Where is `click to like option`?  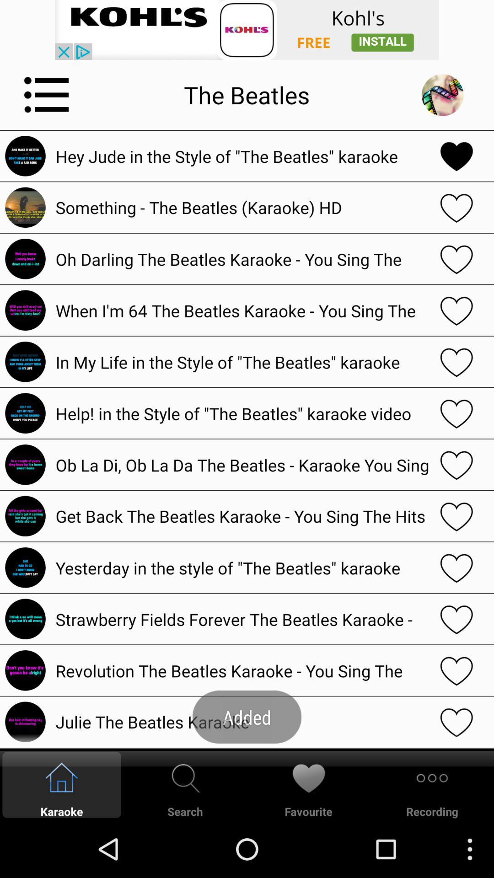 click to like option is located at coordinates (456, 362).